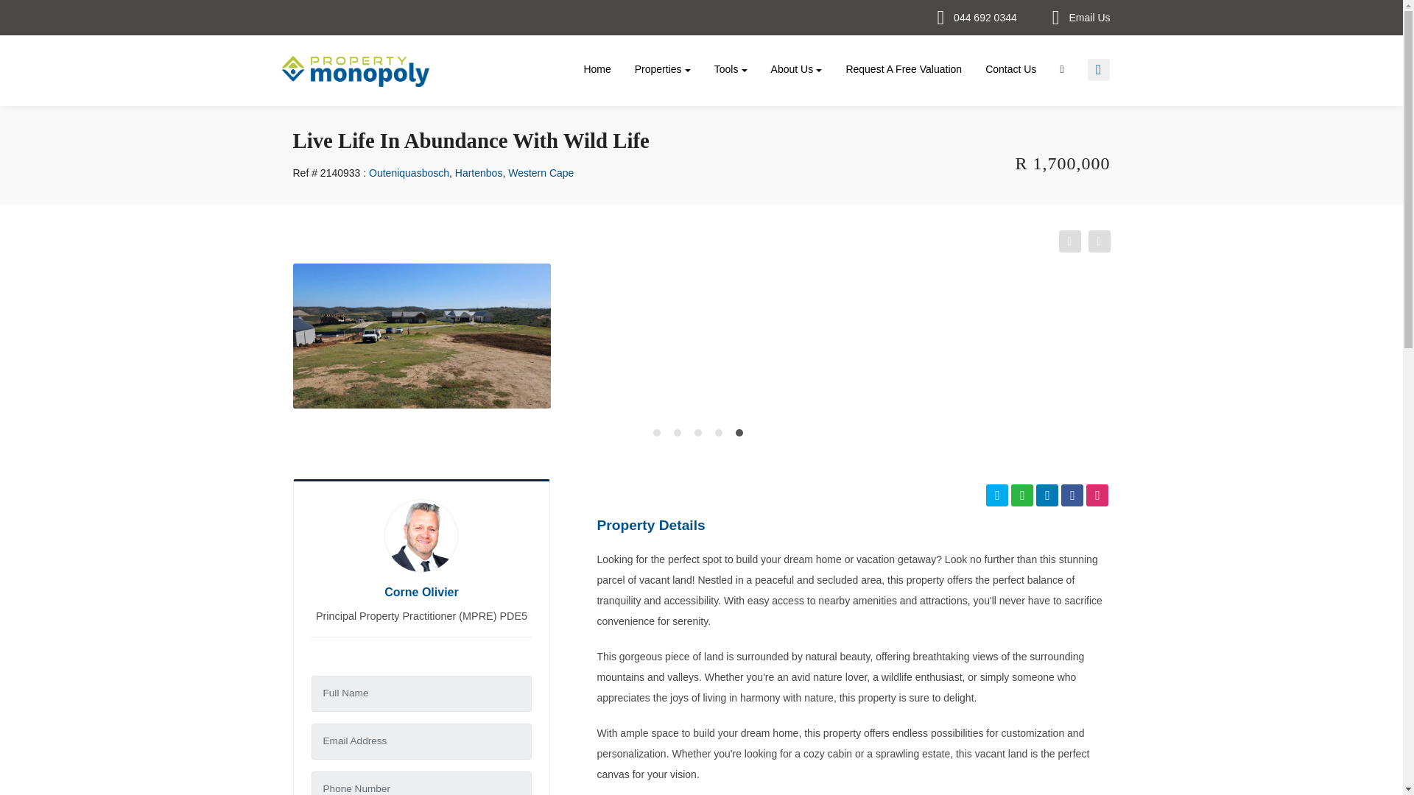  What do you see at coordinates (541, 172) in the screenshot?
I see `Western Cape` at bounding box center [541, 172].